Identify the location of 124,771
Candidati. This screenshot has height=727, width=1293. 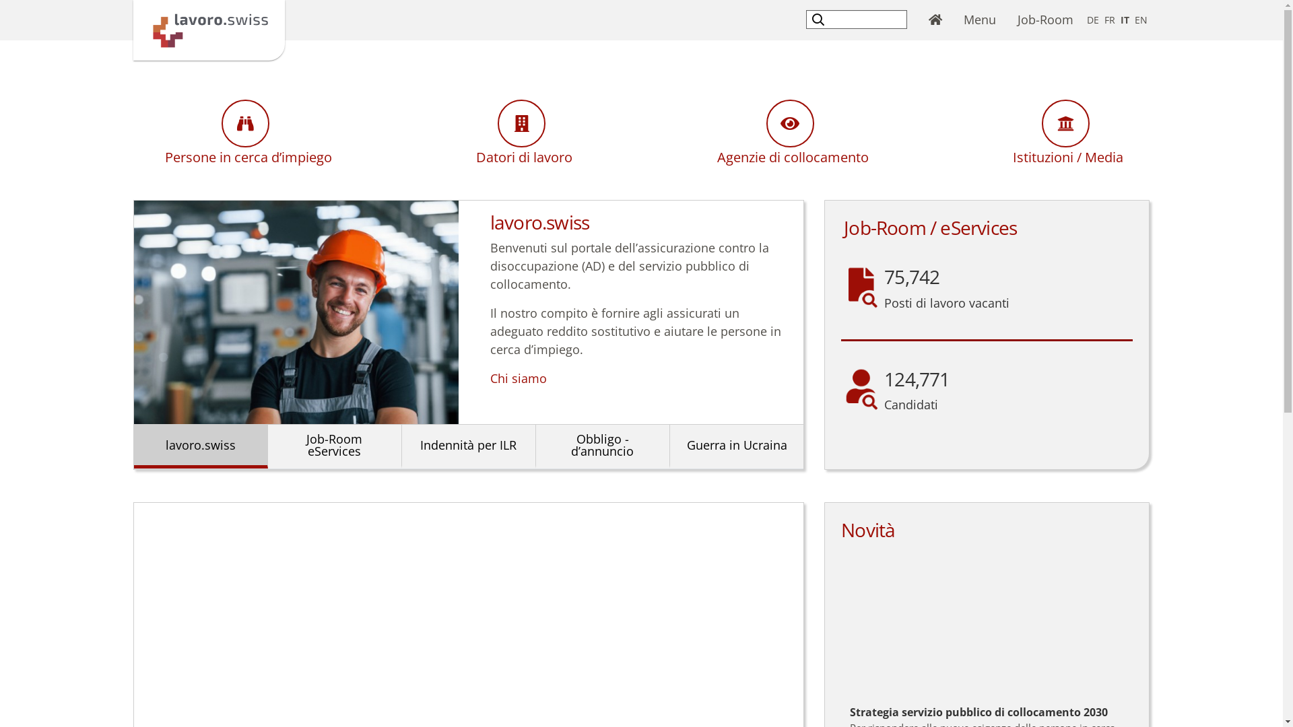
(917, 390).